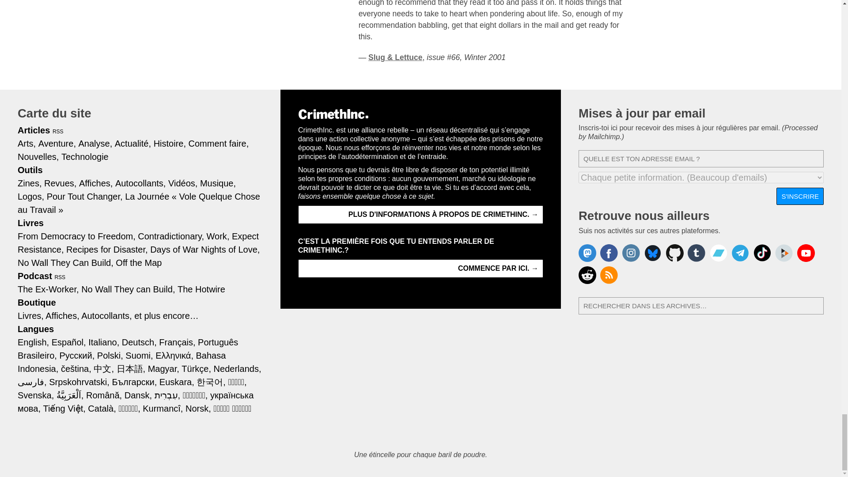 The width and height of the screenshot is (848, 477). Describe the element at coordinates (219, 143) in the screenshot. I see `Comment faire` at that location.